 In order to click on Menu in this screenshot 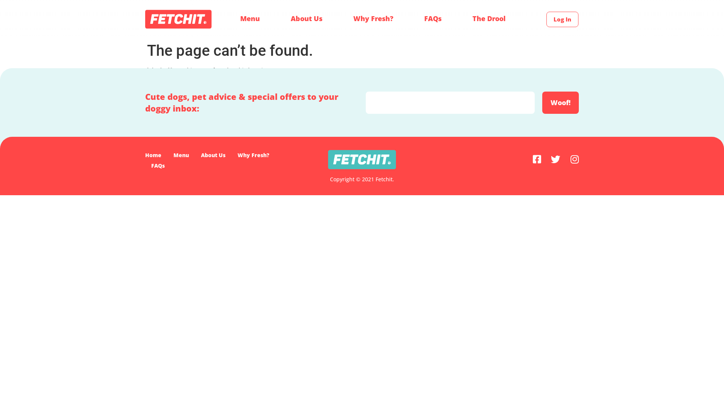, I will do `click(181, 155)`.